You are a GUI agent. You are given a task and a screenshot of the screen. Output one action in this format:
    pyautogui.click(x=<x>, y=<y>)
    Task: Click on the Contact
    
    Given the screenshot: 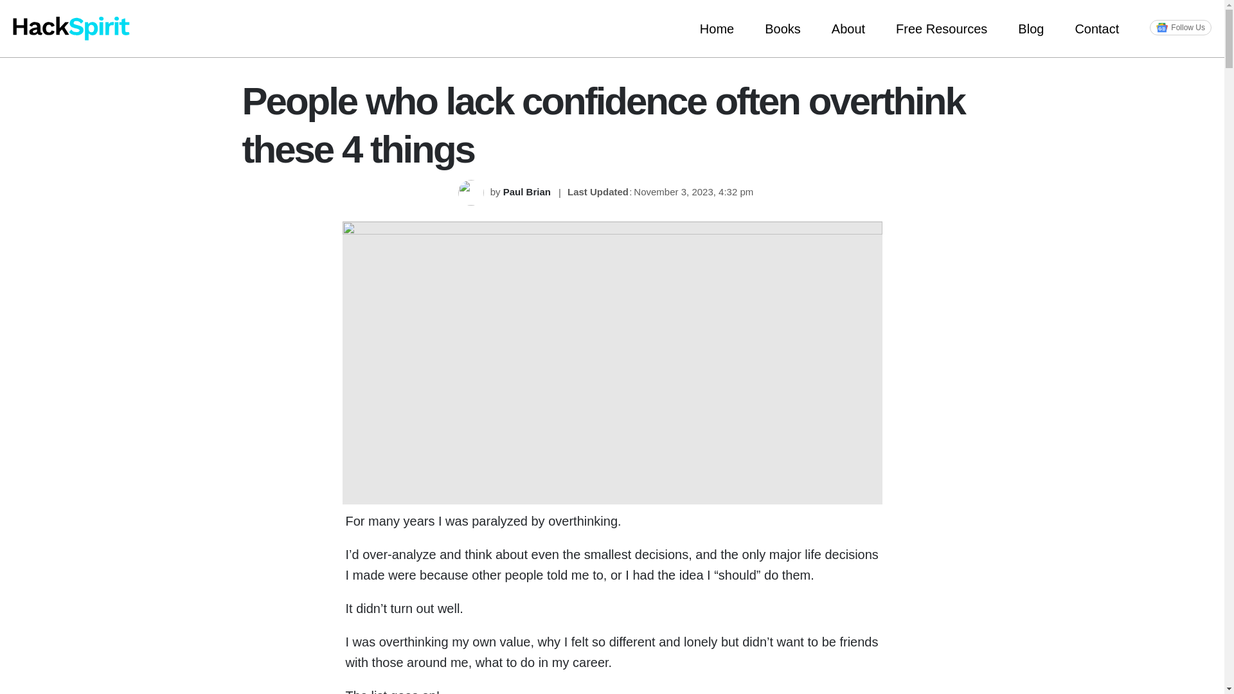 What is the action you would take?
    pyautogui.click(x=1096, y=28)
    